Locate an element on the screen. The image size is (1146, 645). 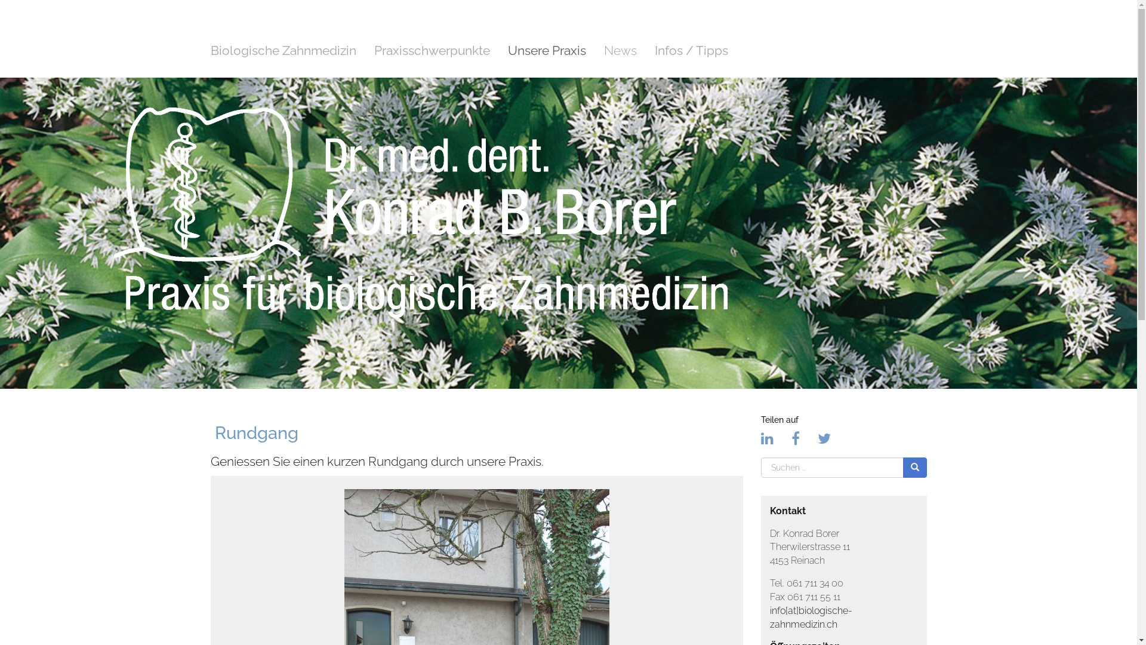
info[at]biologische-zahnmedizin.ch is located at coordinates (811, 618).